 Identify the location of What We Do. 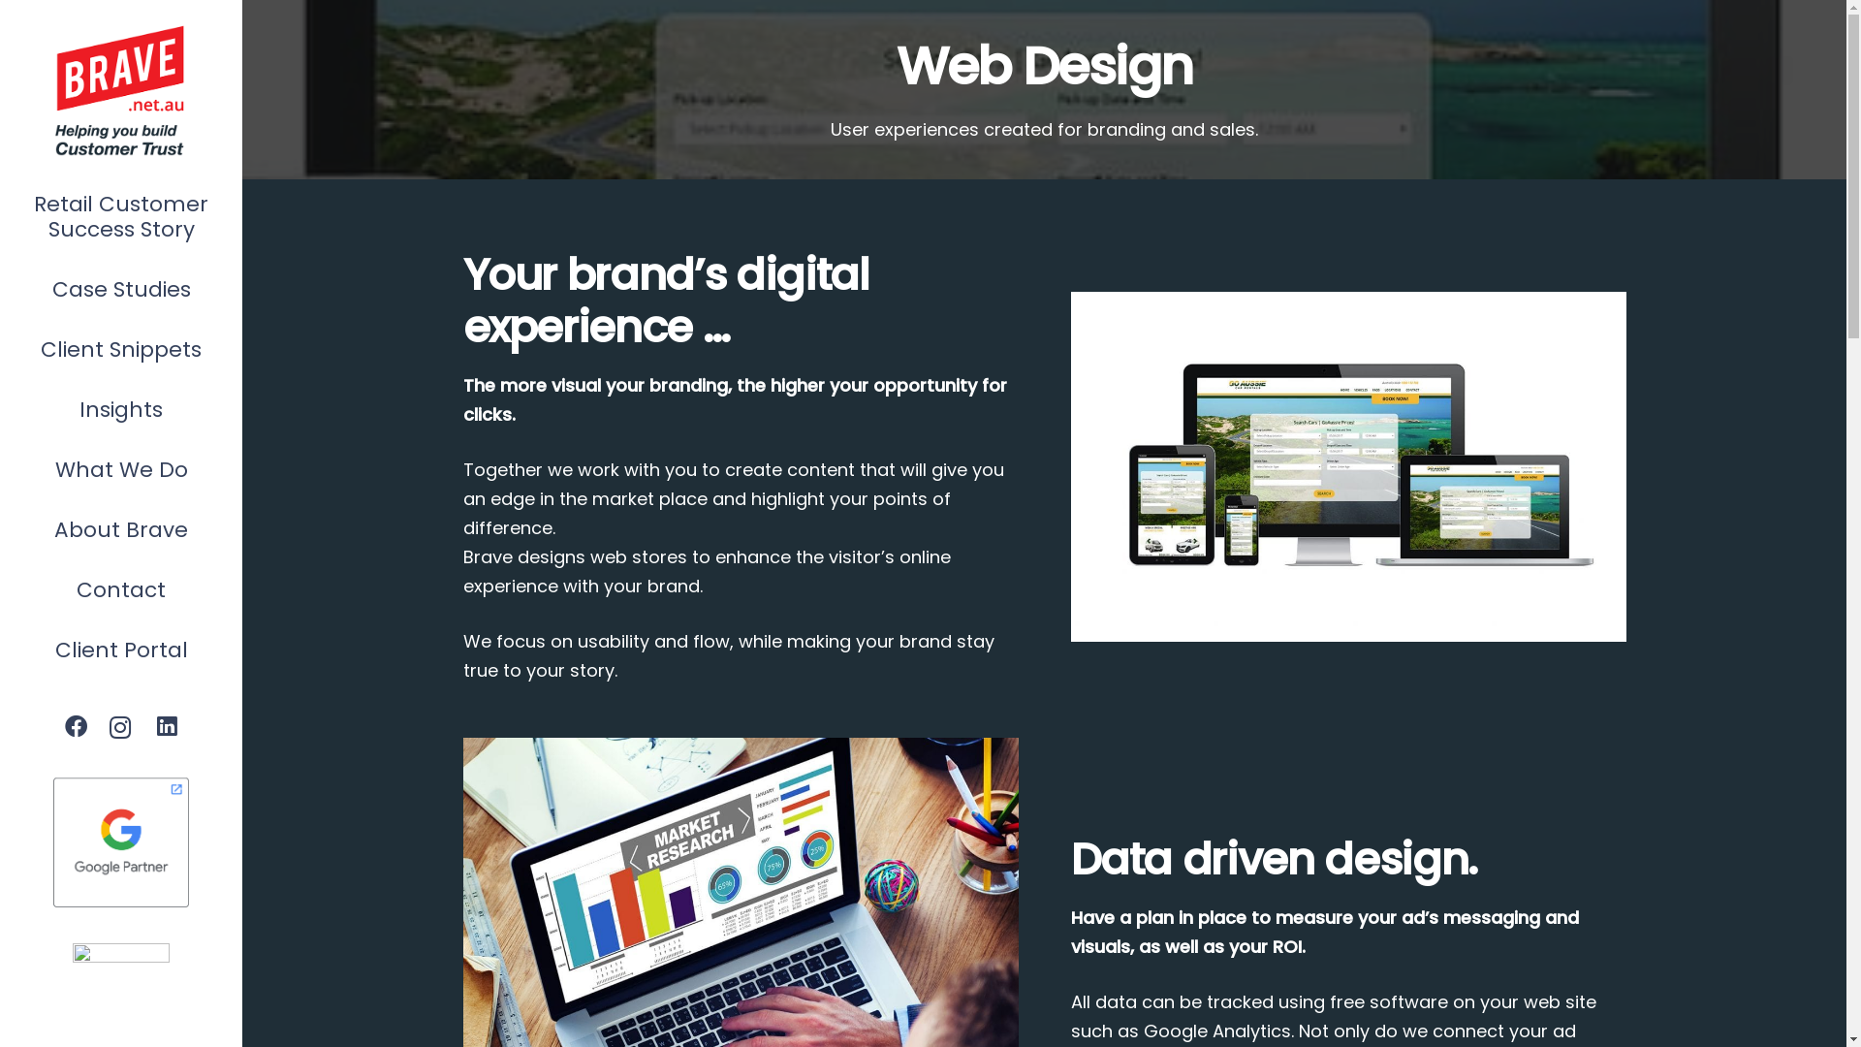
(121, 470).